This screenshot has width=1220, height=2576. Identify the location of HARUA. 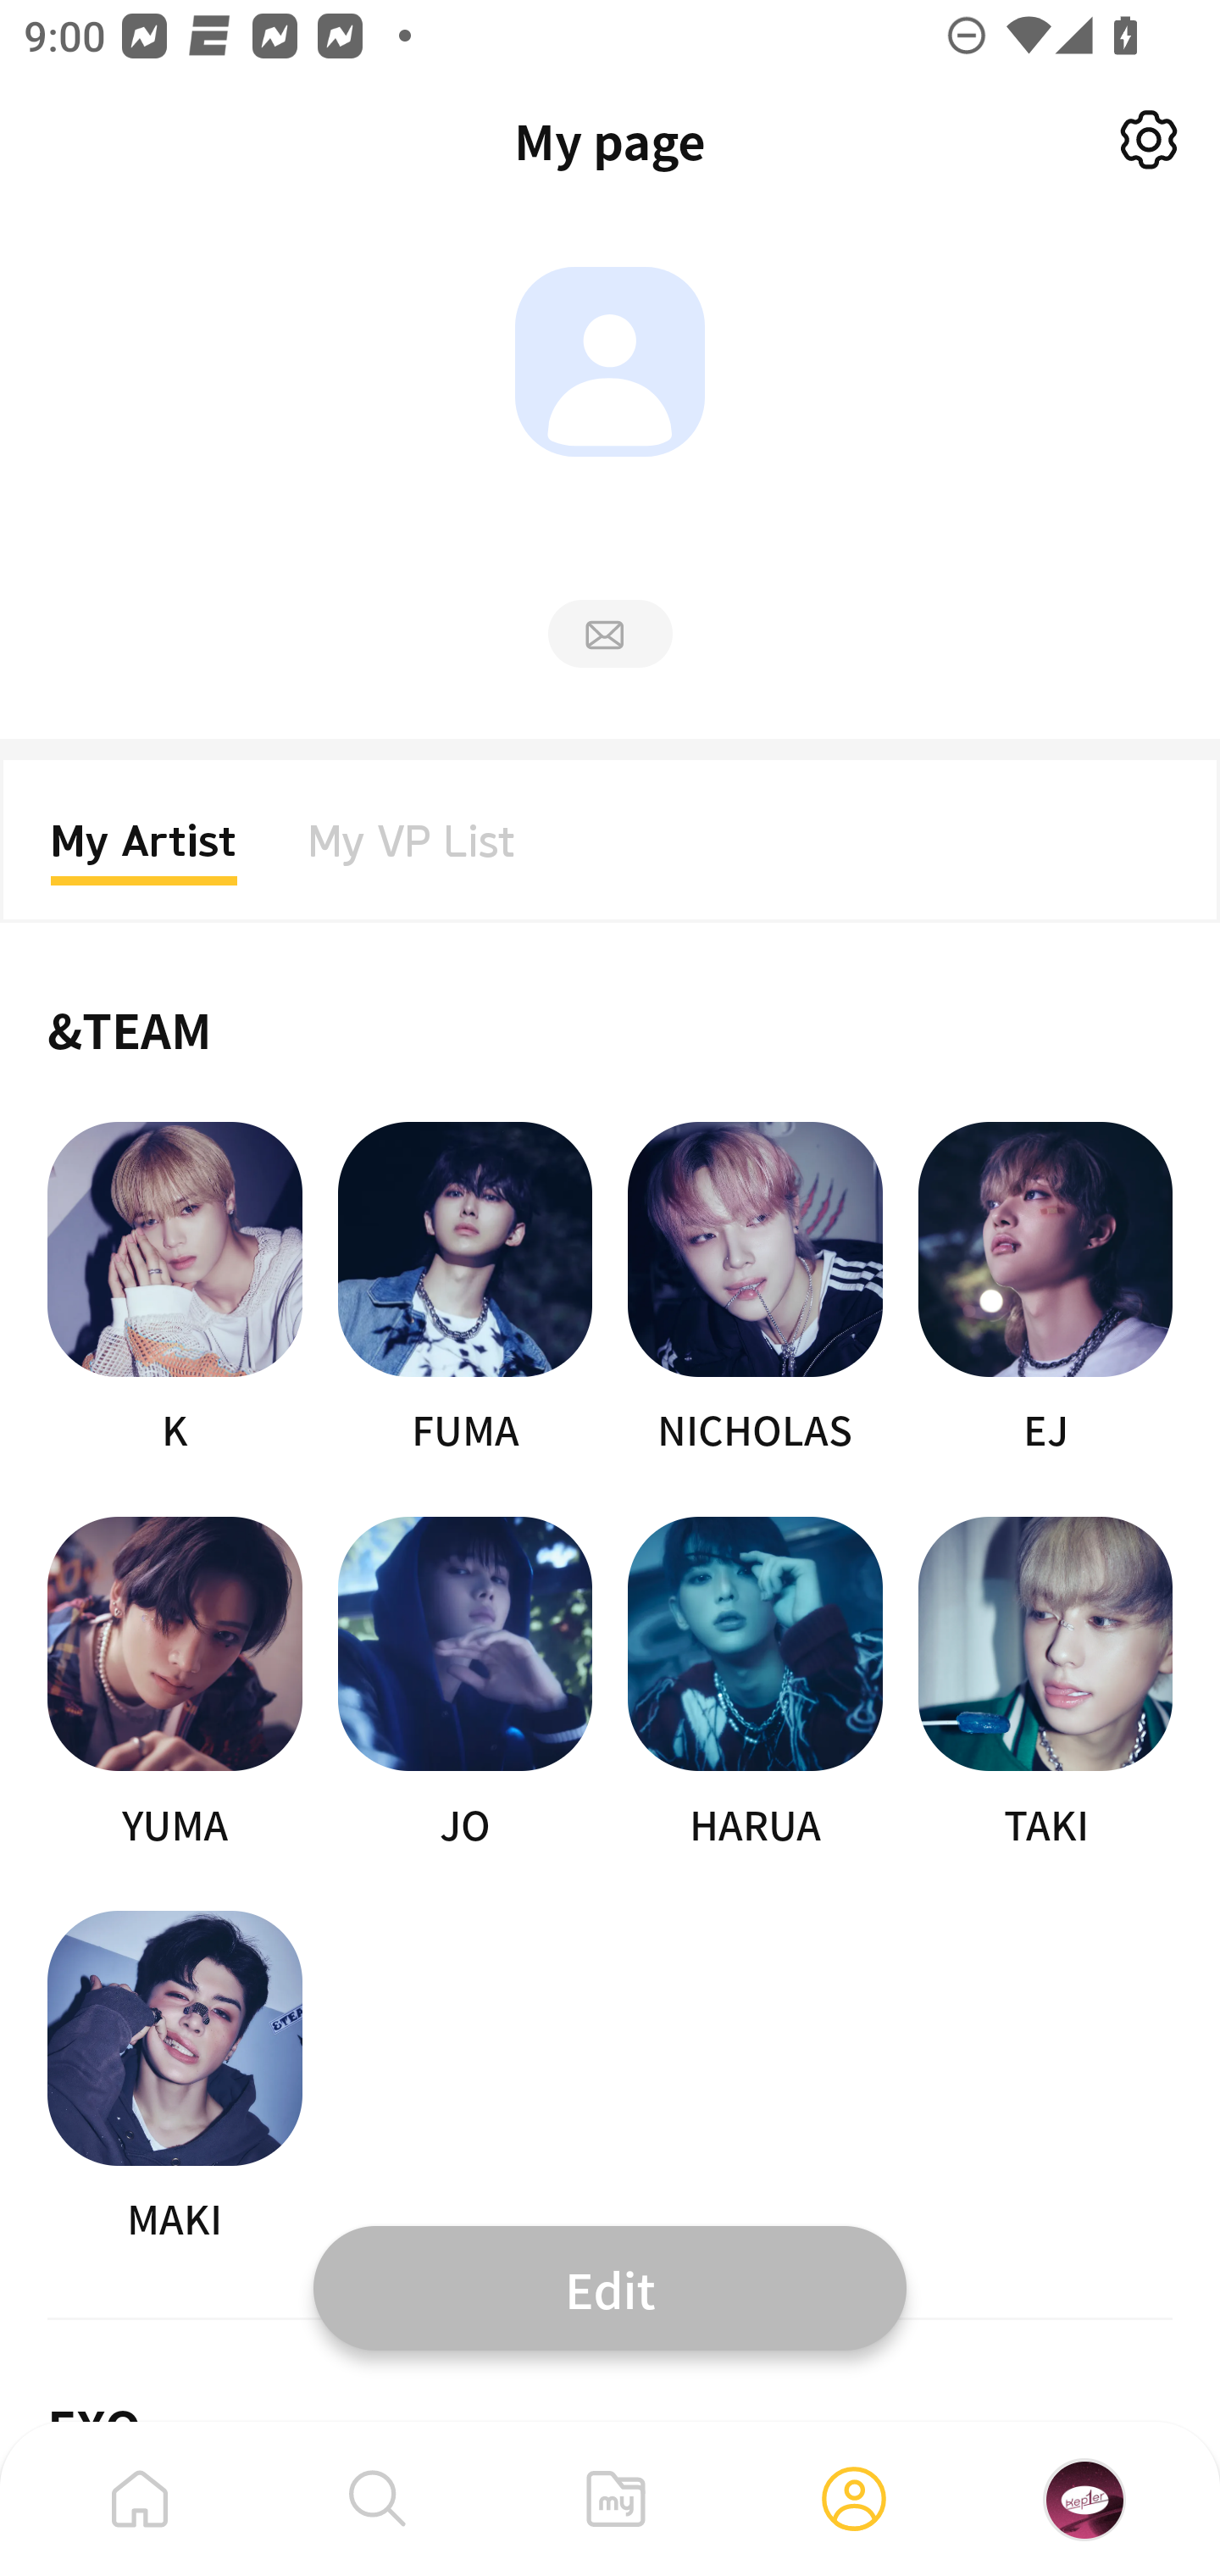
(756, 1685).